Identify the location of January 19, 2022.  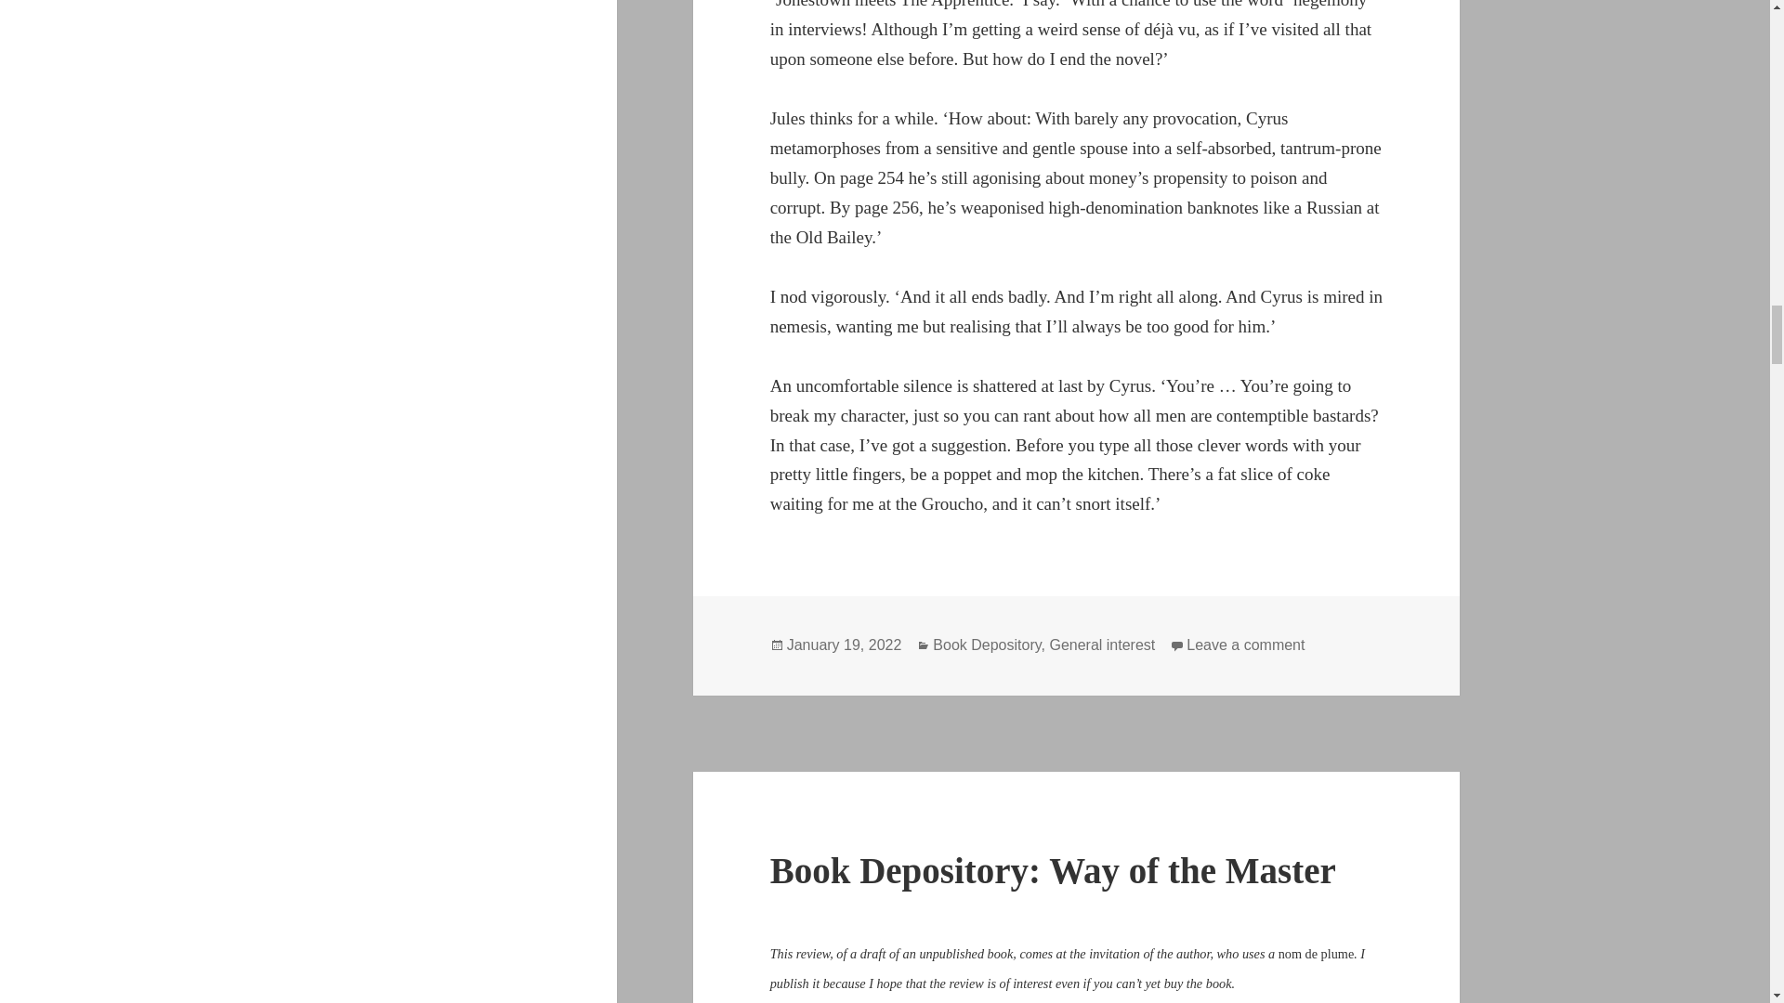
(844, 645).